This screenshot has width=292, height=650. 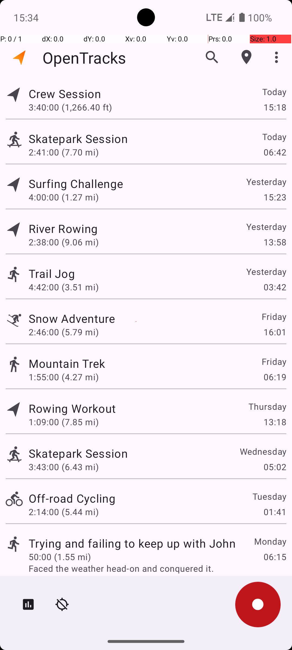 I want to click on Skatepark Session, so click(x=78, y=139).